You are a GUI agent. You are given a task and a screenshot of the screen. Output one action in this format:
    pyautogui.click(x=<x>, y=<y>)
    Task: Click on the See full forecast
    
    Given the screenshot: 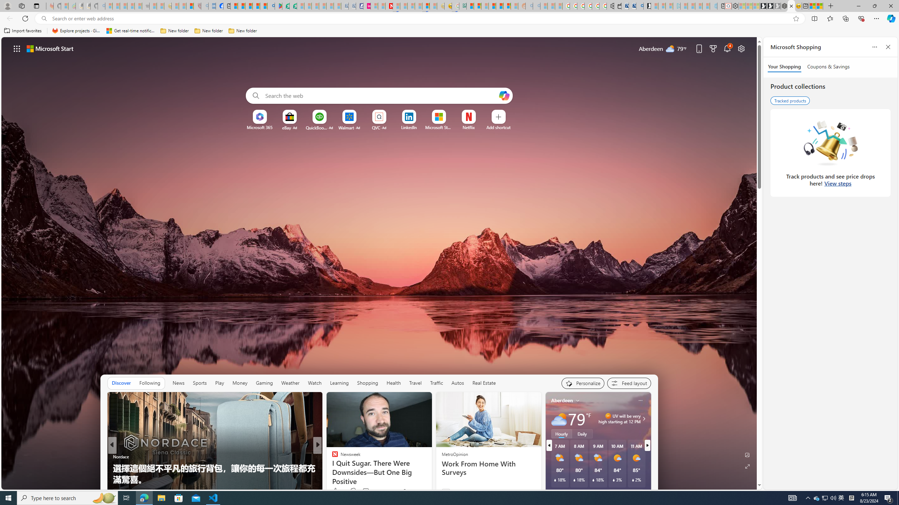 What is the action you would take?
    pyautogui.click(x=626, y=493)
    